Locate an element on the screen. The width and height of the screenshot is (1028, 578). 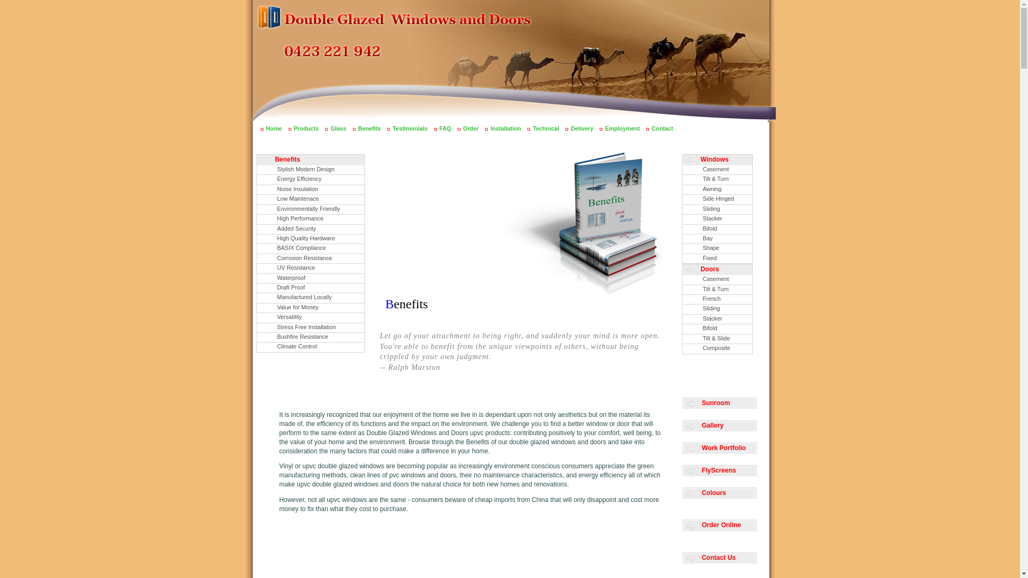
Draft Proof is located at coordinates (311, 288).